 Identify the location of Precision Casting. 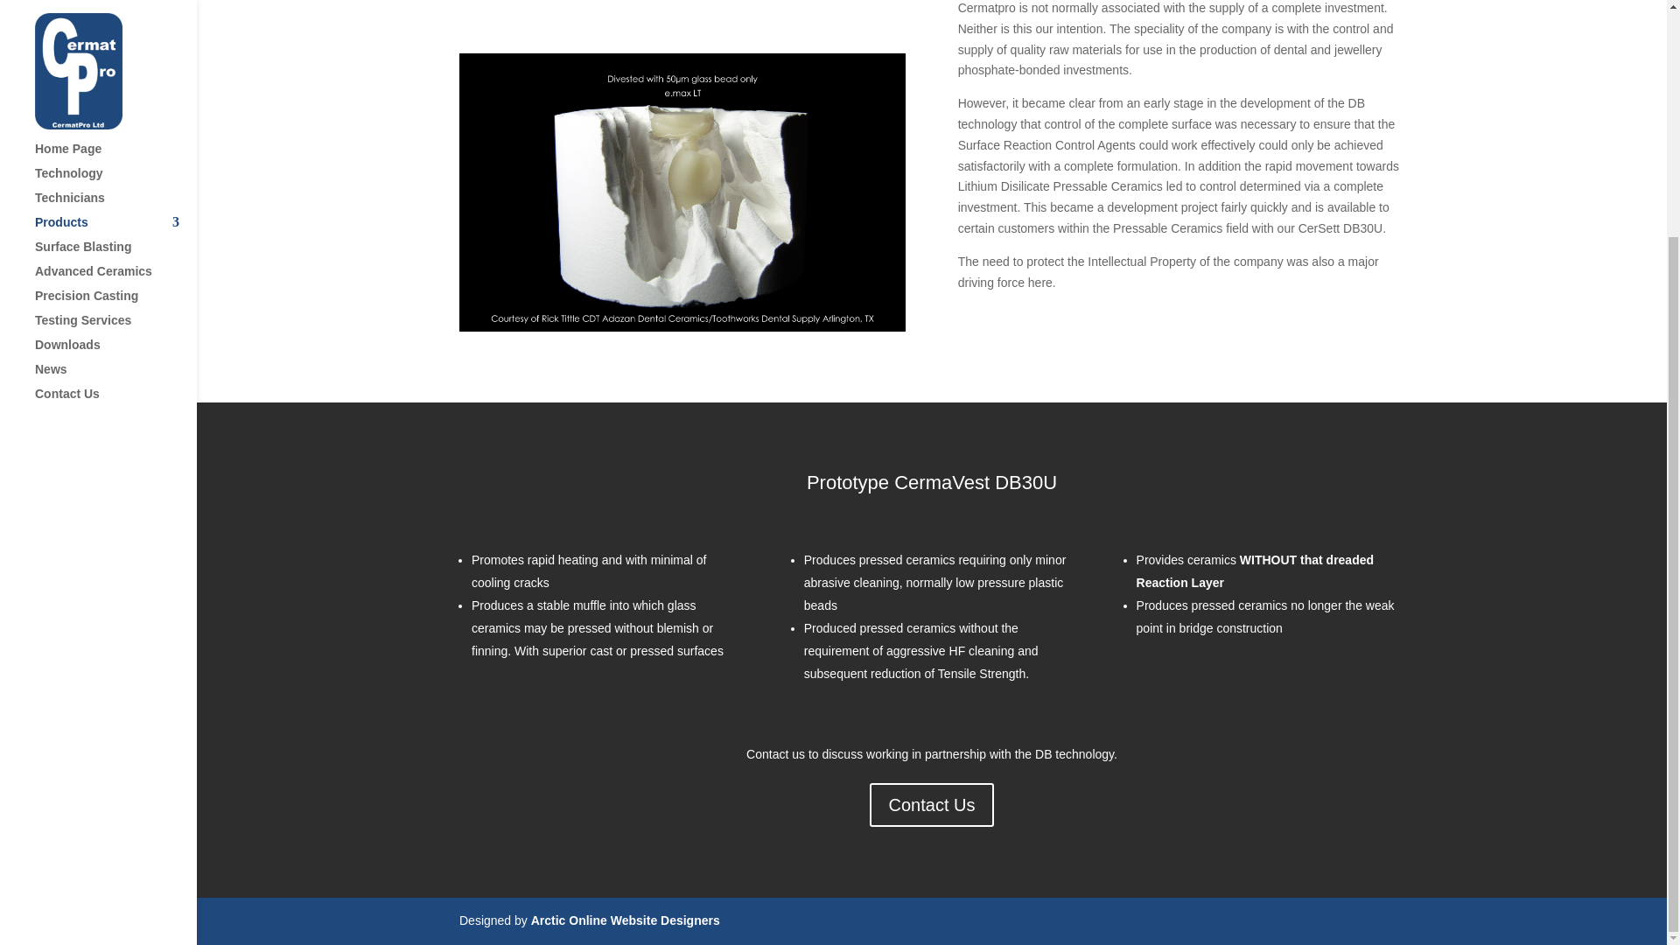
(115, 4).